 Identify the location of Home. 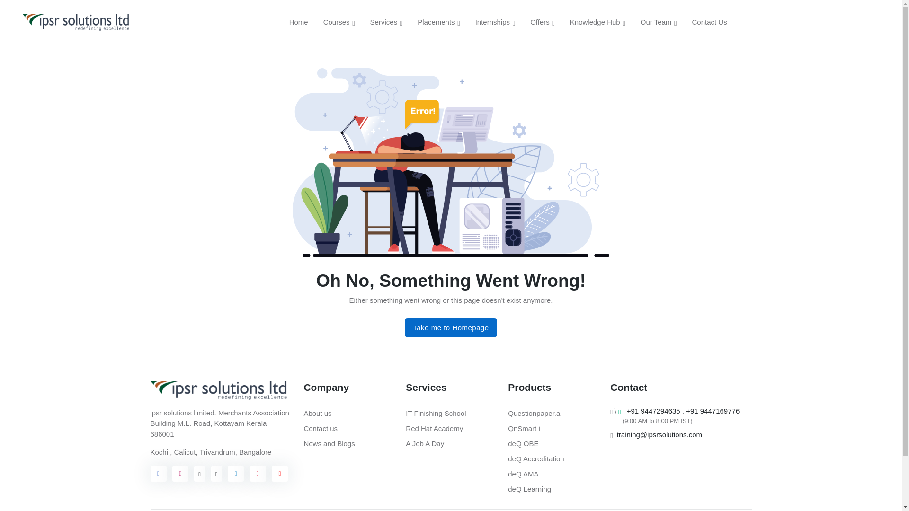
(298, 22).